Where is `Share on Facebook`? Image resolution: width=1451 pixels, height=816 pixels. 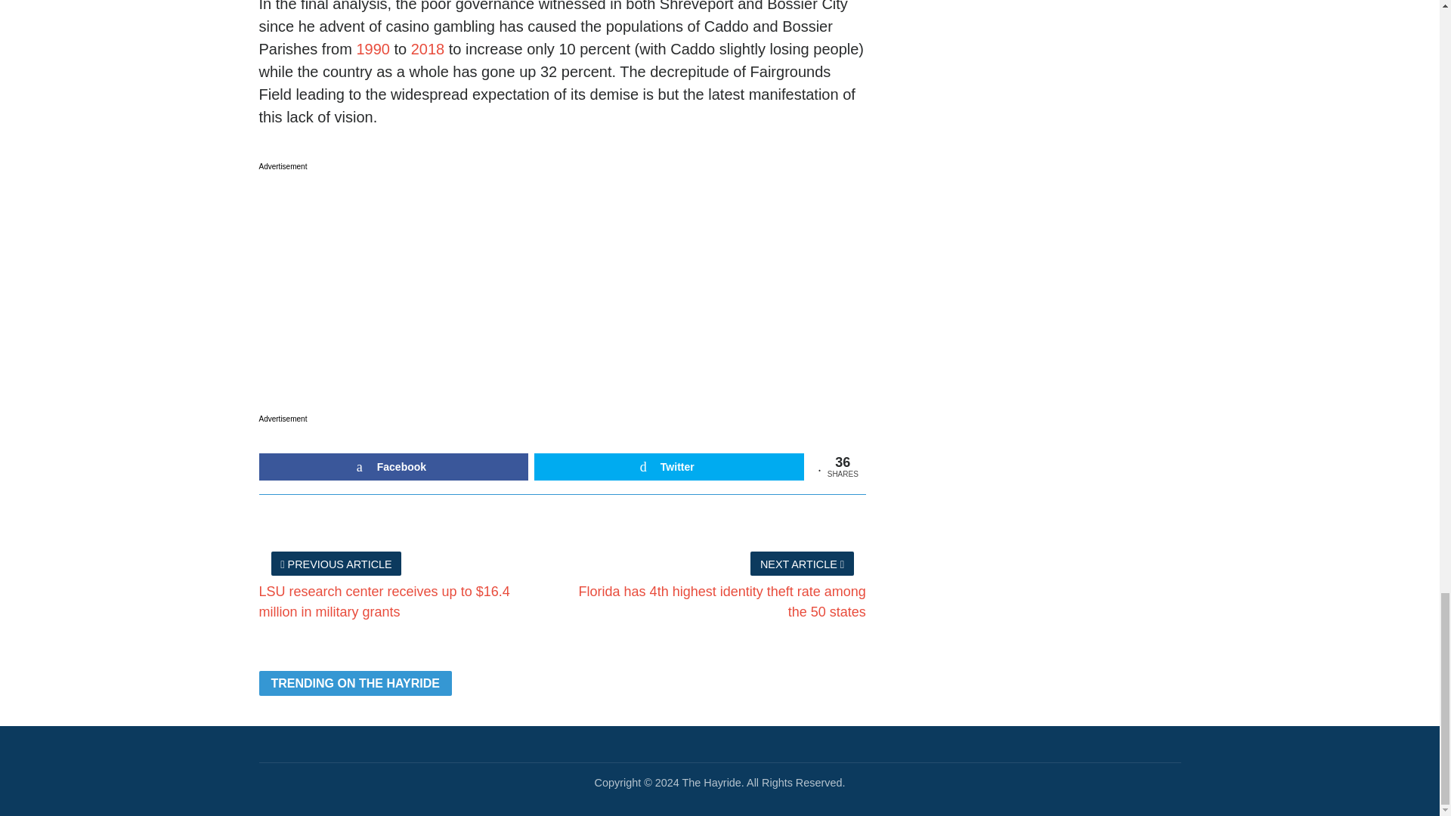
Share on Facebook is located at coordinates (393, 467).